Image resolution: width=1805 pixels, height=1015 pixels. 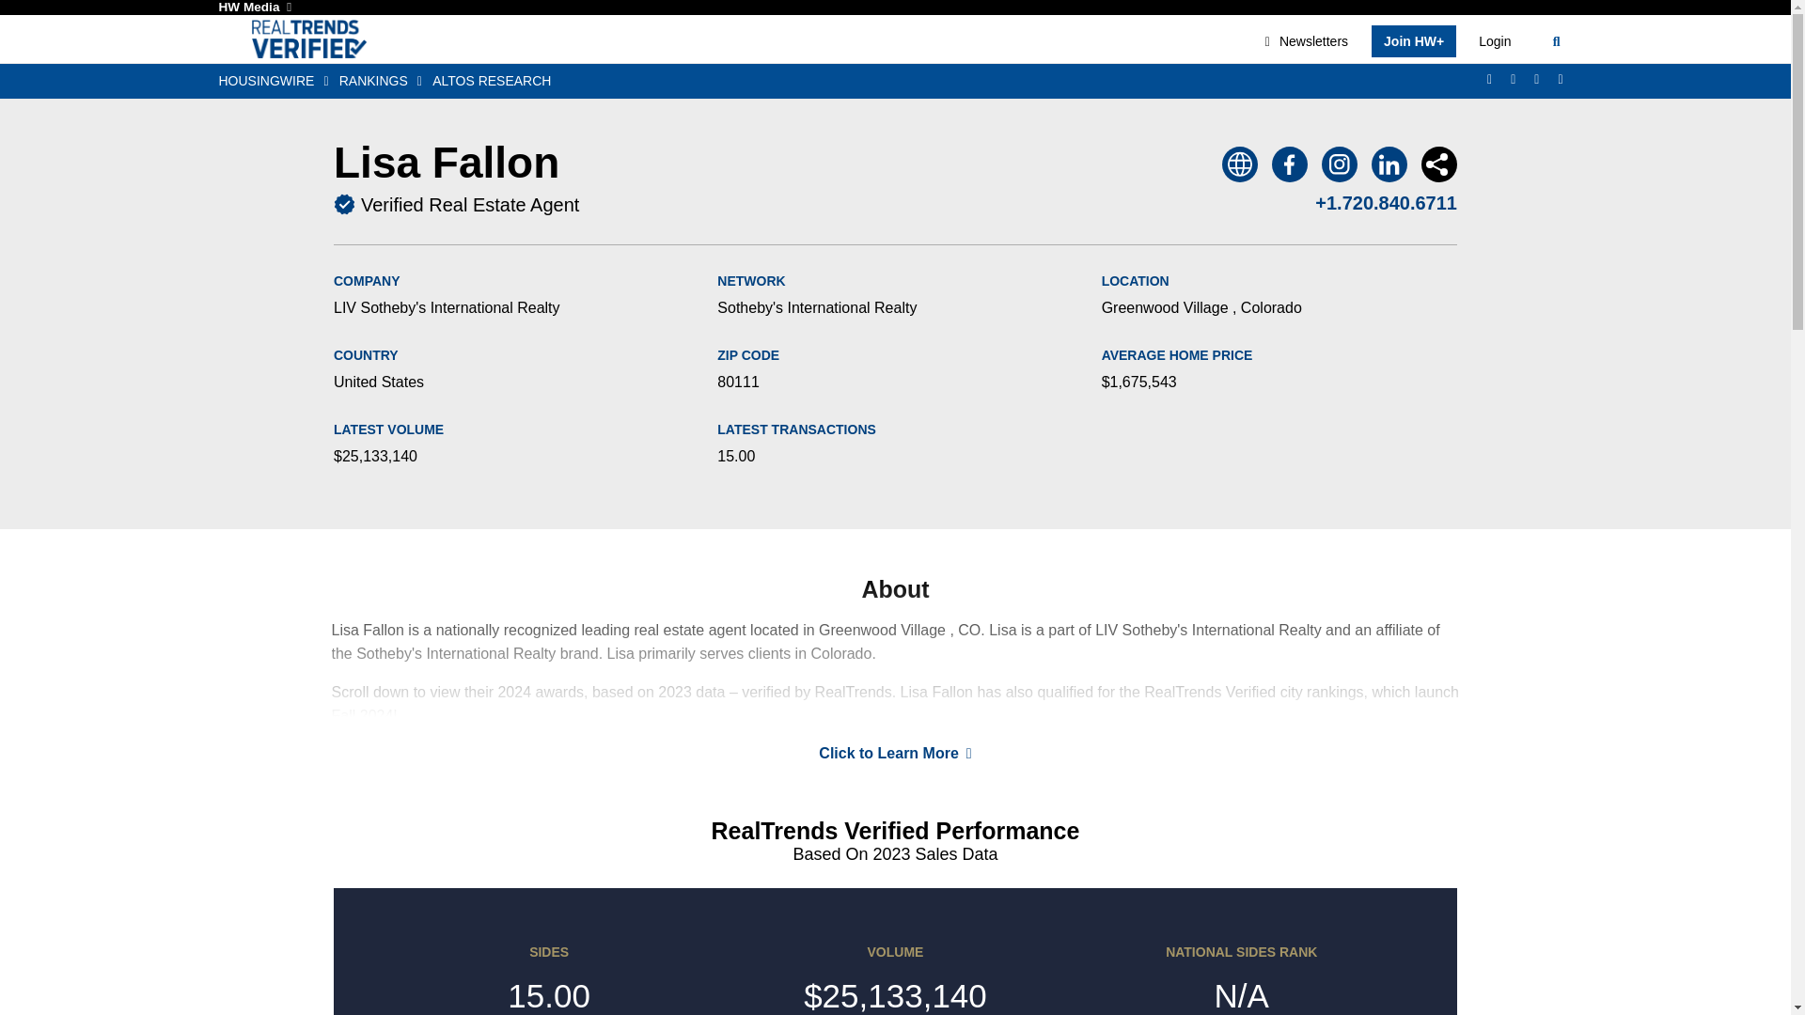 I want to click on HOUSINGWIRE, so click(x=278, y=81).